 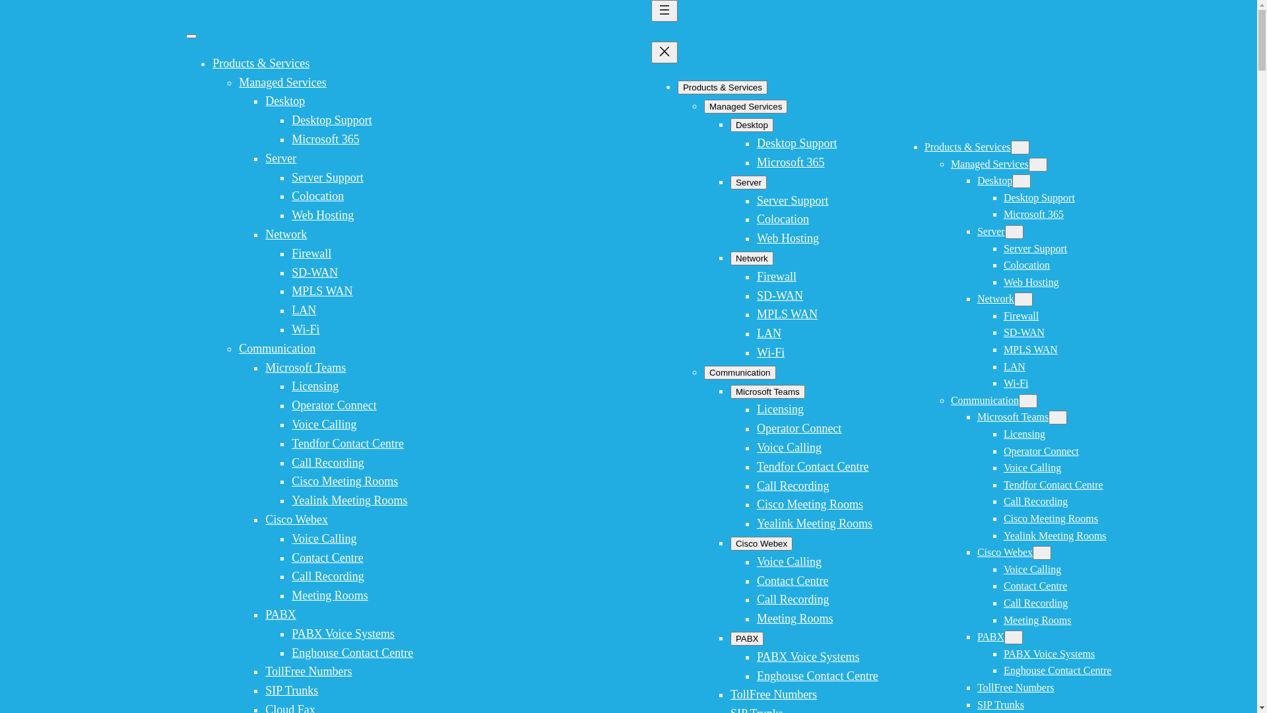 I want to click on Server, so click(x=281, y=158).